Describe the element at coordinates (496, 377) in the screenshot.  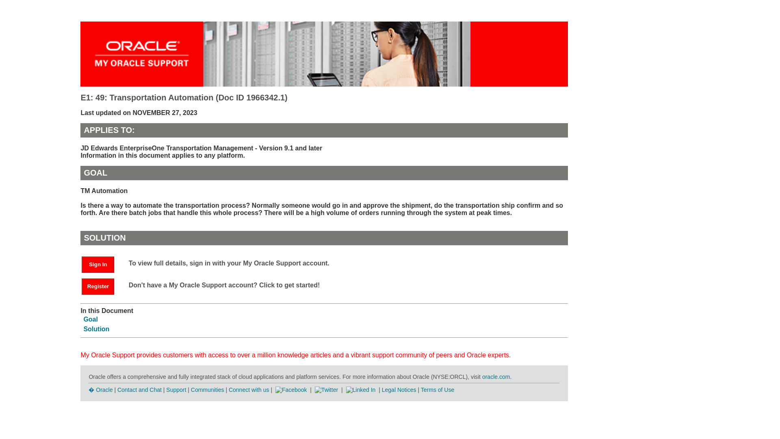
I see `oracle.com` at that location.